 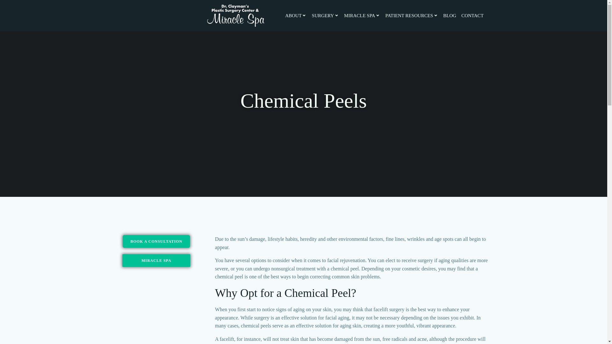 What do you see at coordinates (325, 15) in the screenshot?
I see `SURGERY` at bounding box center [325, 15].